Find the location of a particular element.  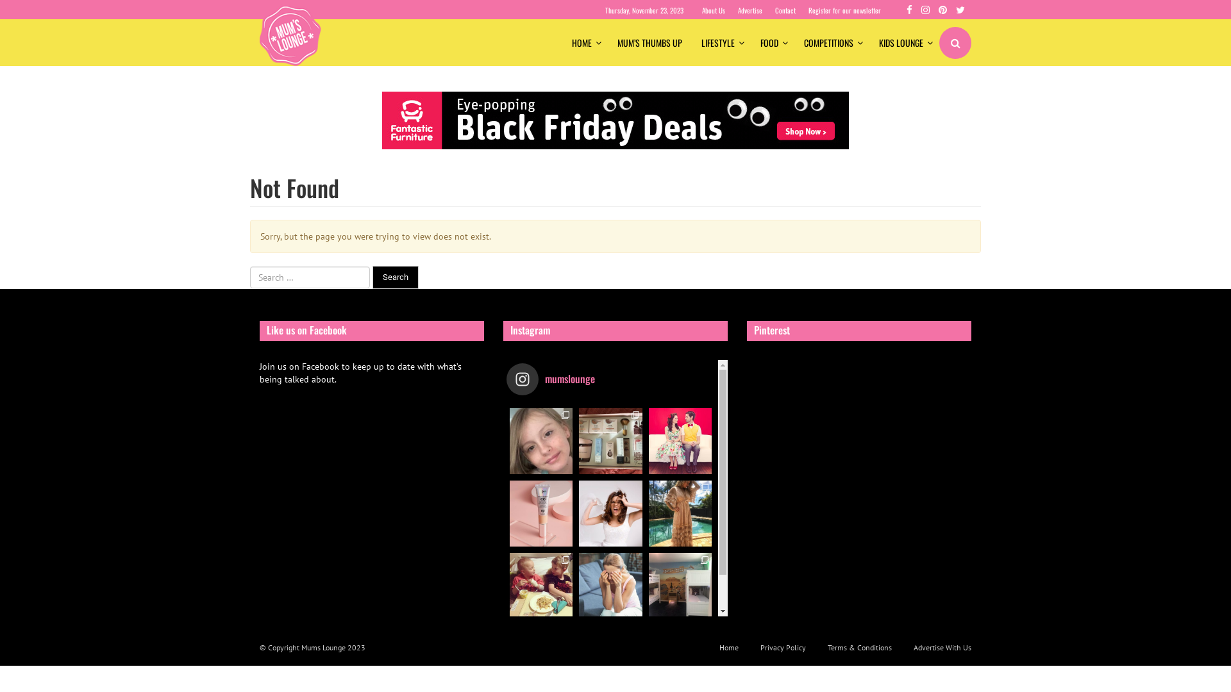

Founded by Lynda Chapman and Pia Dwyer, two women is located at coordinates (610, 441).